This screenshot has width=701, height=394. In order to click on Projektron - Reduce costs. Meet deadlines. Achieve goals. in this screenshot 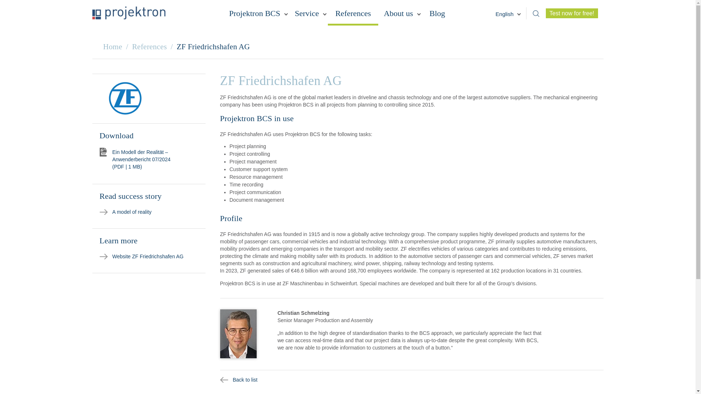, I will do `click(128, 13)`.